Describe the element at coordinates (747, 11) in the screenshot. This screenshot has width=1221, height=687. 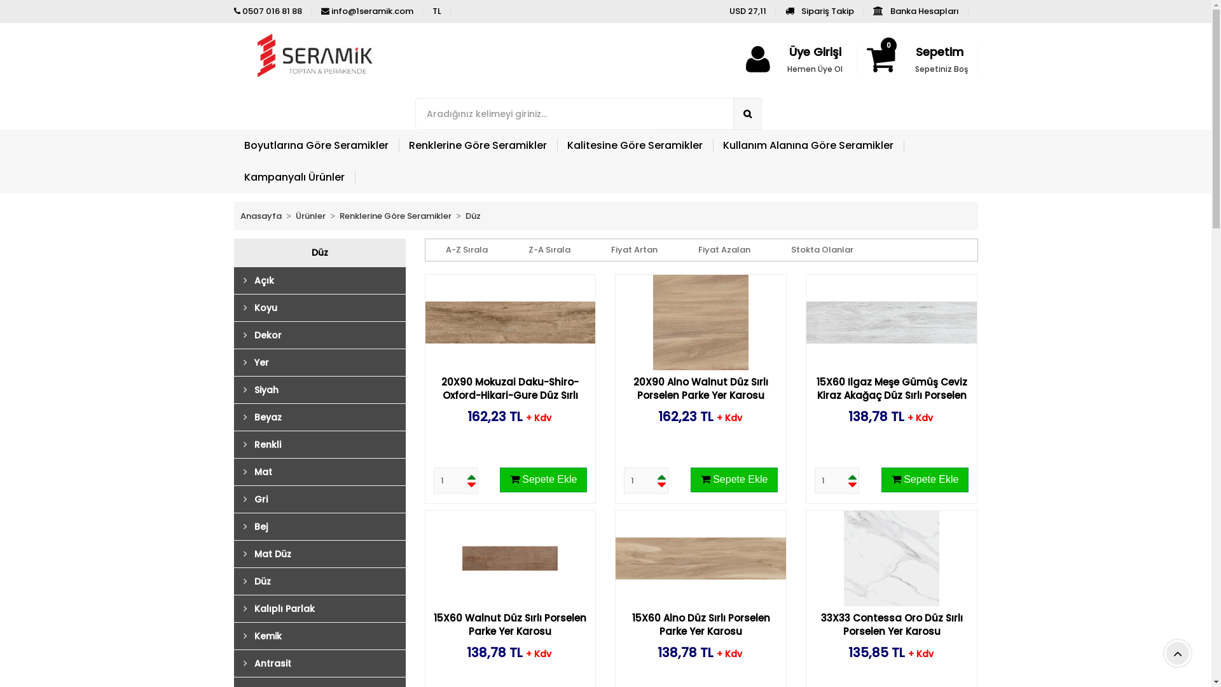
I see `USD 27,11` at that location.